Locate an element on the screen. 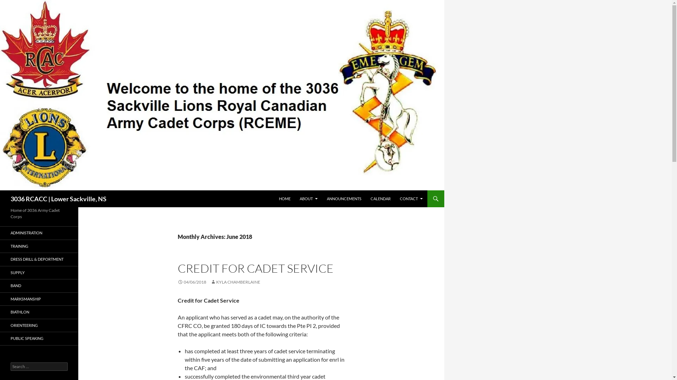 This screenshot has height=380, width=677. MARKSMANSHIP is located at coordinates (39, 299).